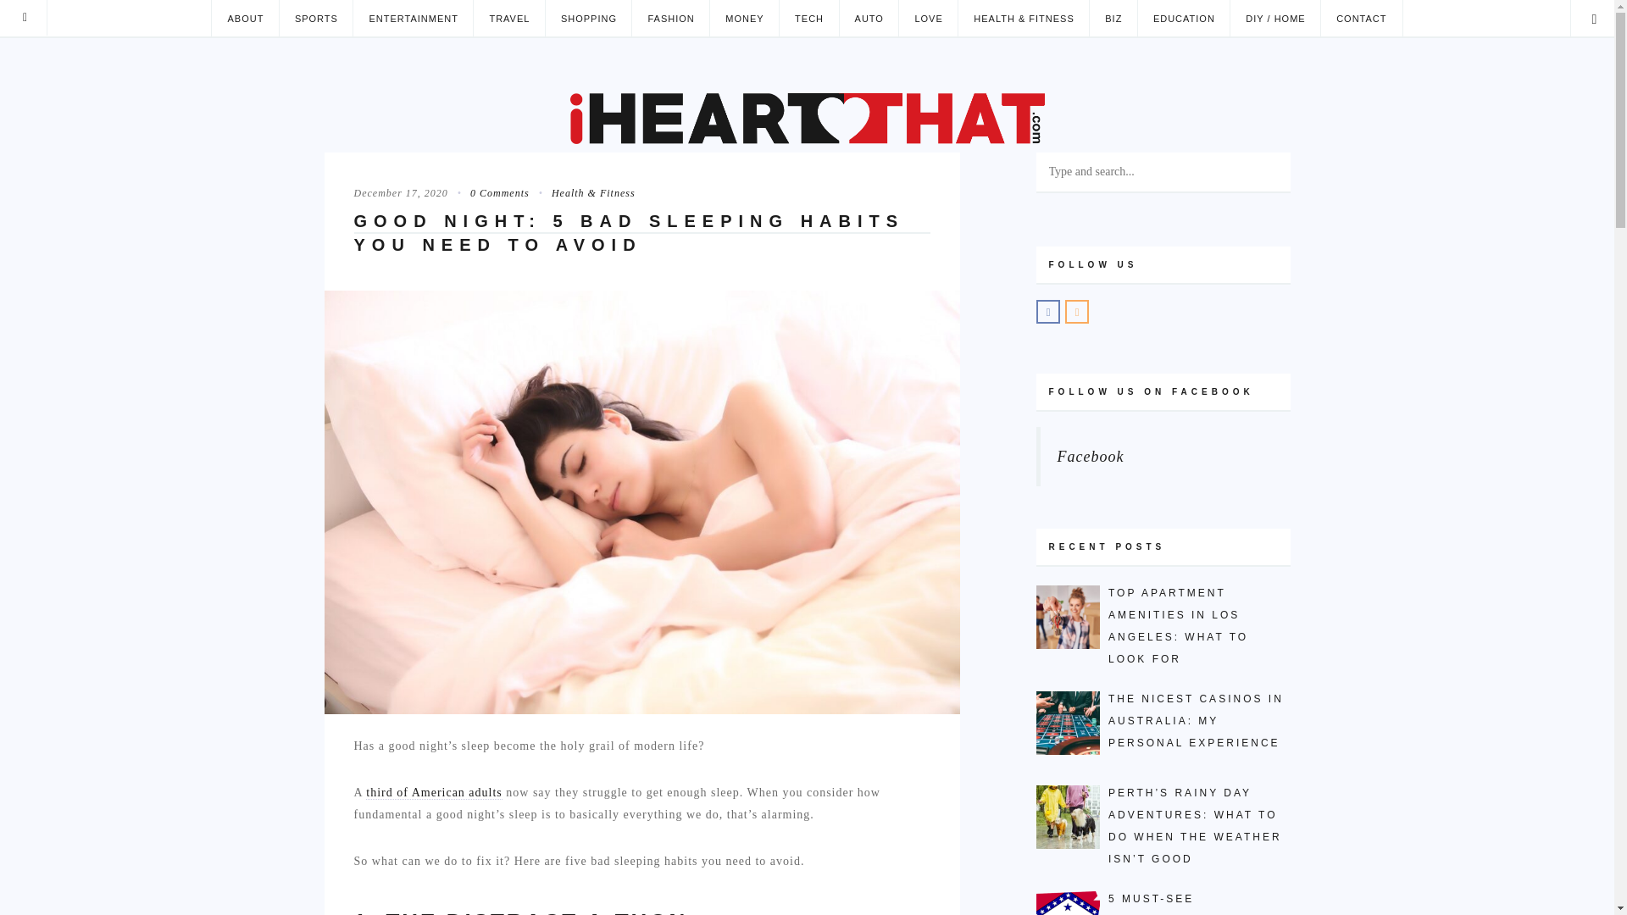 This screenshot has height=915, width=1627. Describe the element at coordinates (744, 19) in the screenshot. I see `MONEY` at that location.